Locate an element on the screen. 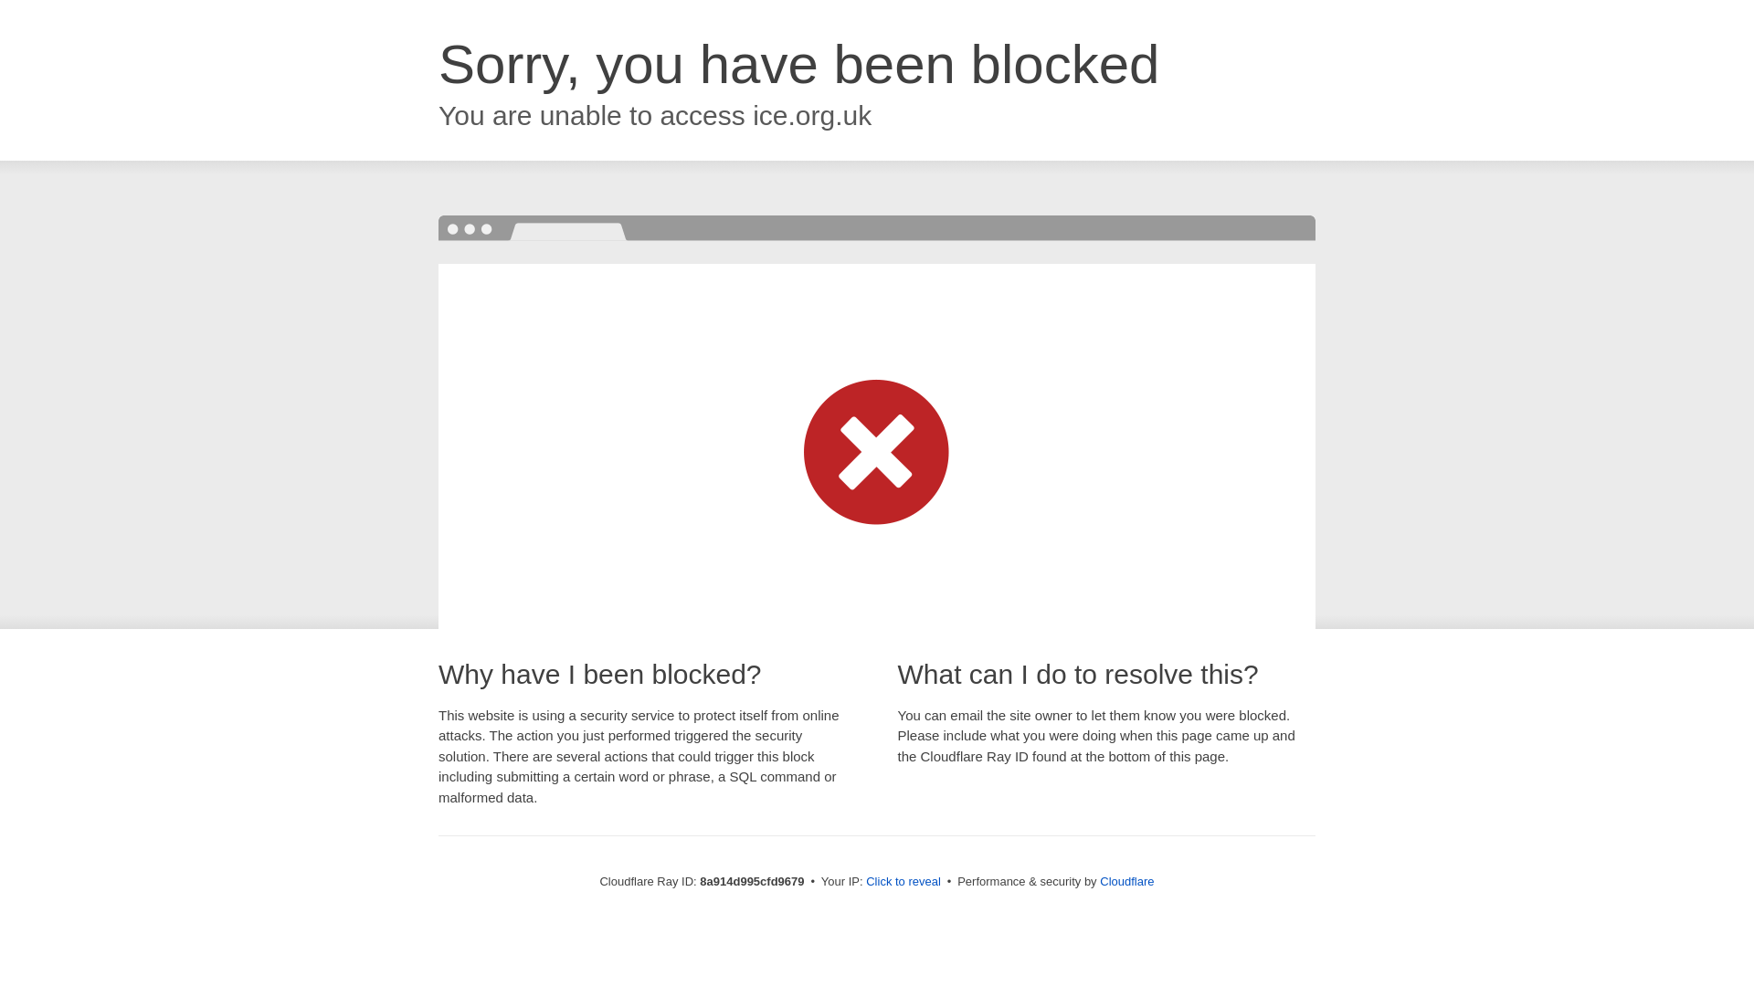 This screenshot has height=986, width=1754. Cloudflare is located at coordinates (1126, 881).